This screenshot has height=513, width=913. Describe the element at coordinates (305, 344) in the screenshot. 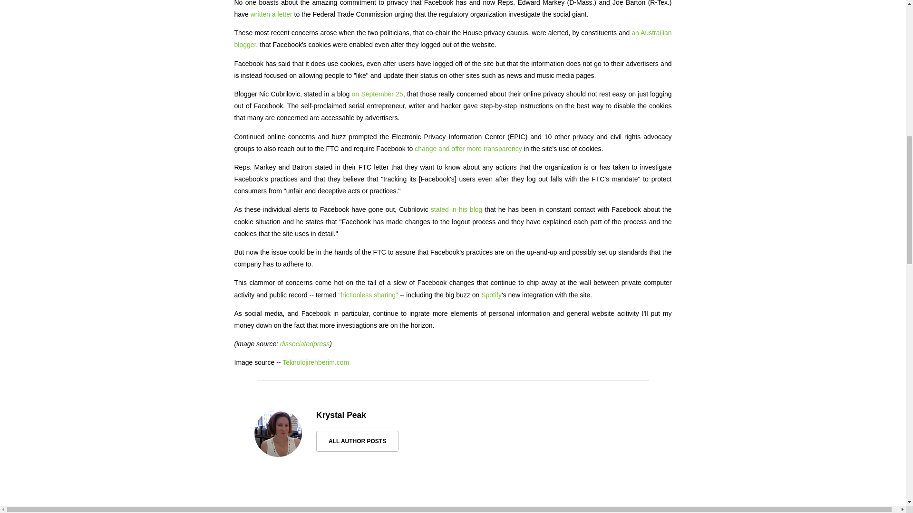

I see `dissociatedpress` at that location.